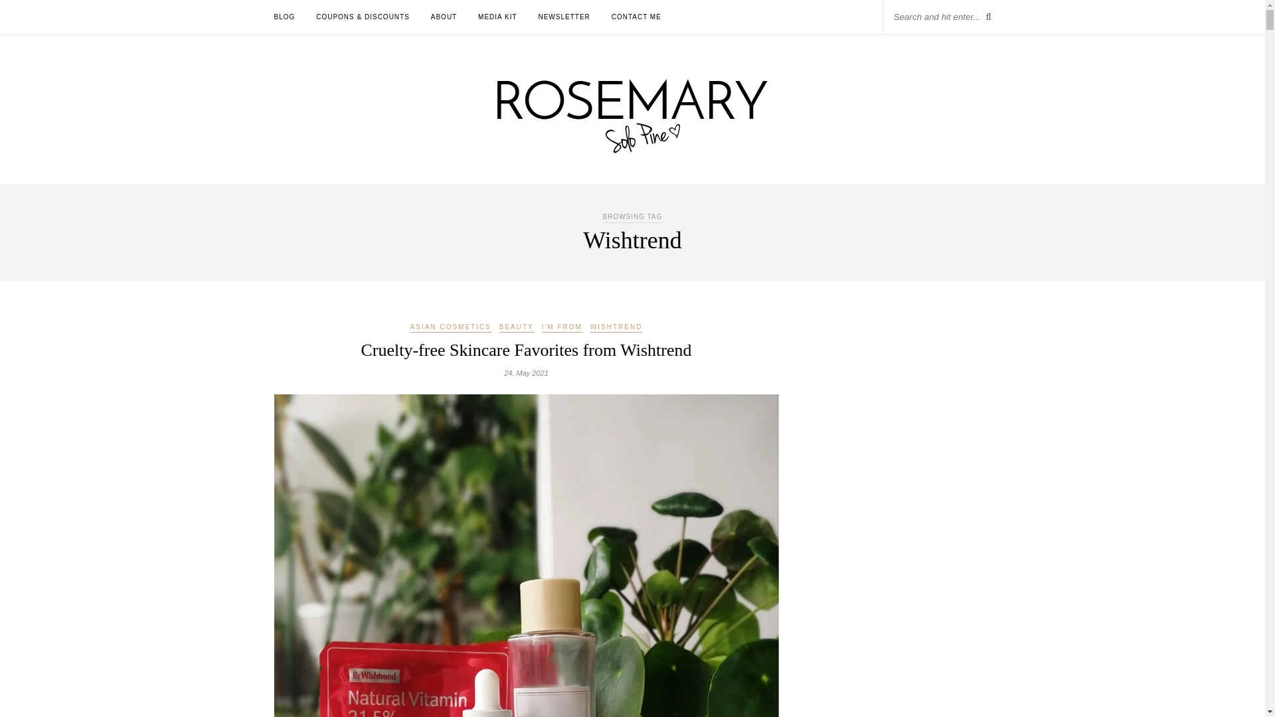 Image resolution: width=1275 pixels, height=717 pixels. I want to click on View all posts in beauty, so click(517, 328).